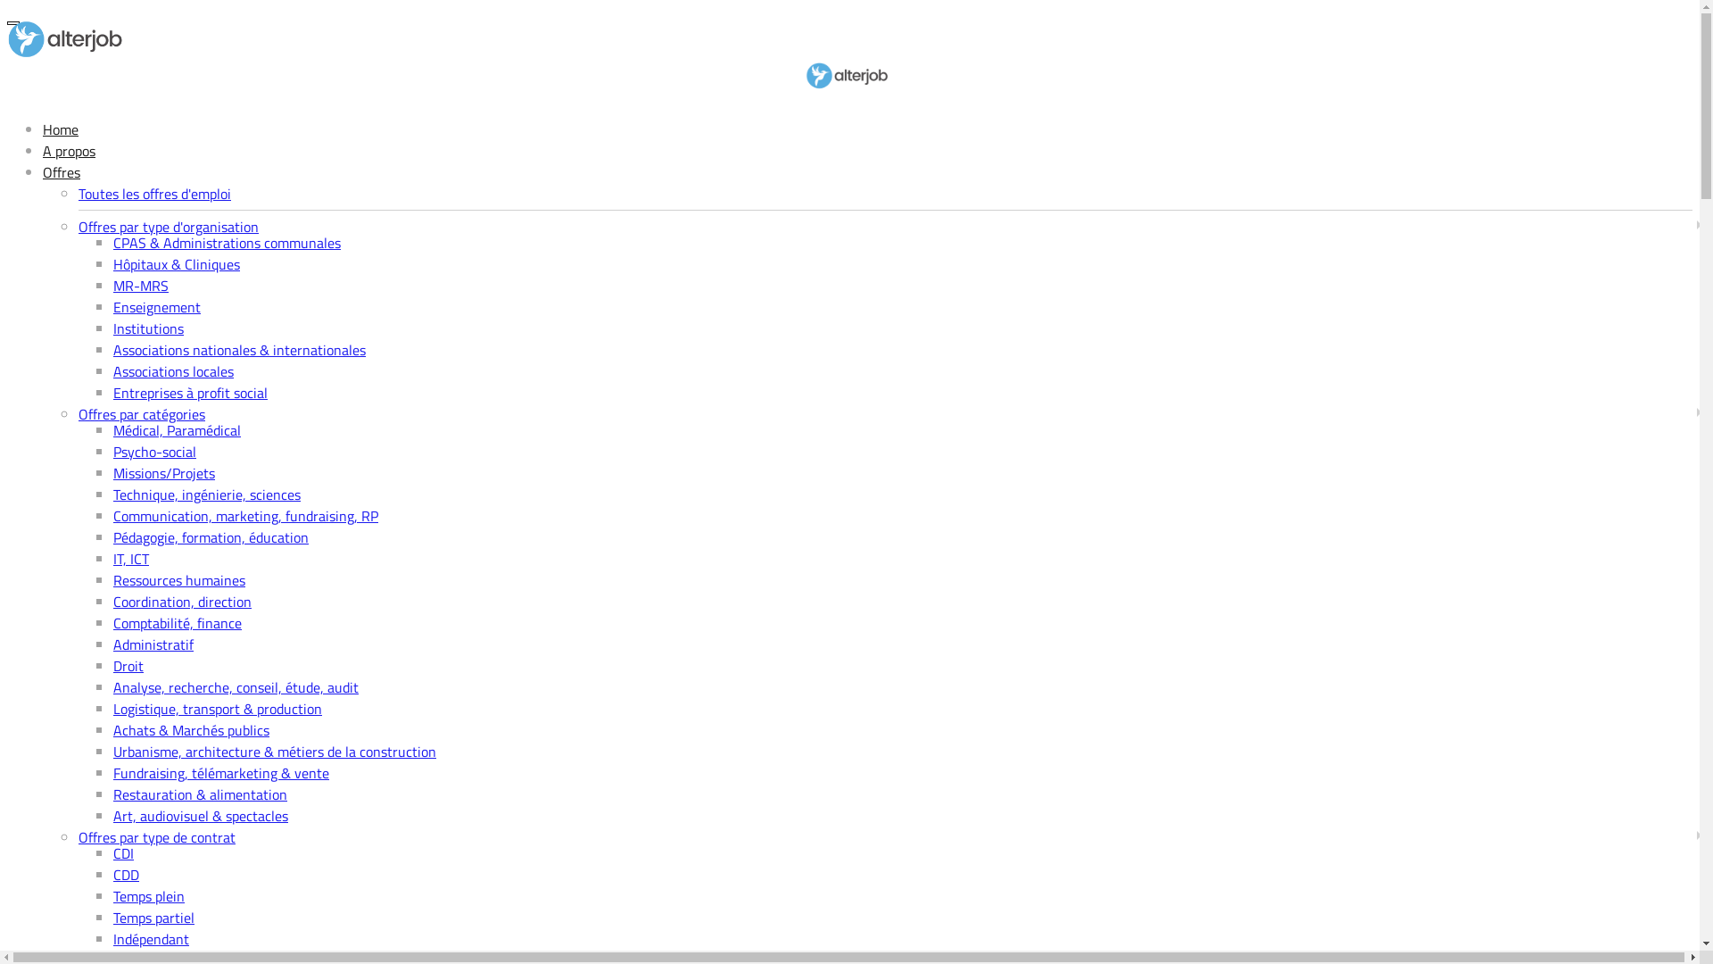 The width and height of the screenshot is (1713, 964). Describe the element at coordinates (131, 559) in the screenshot. I see `IT, ICT` at that location.